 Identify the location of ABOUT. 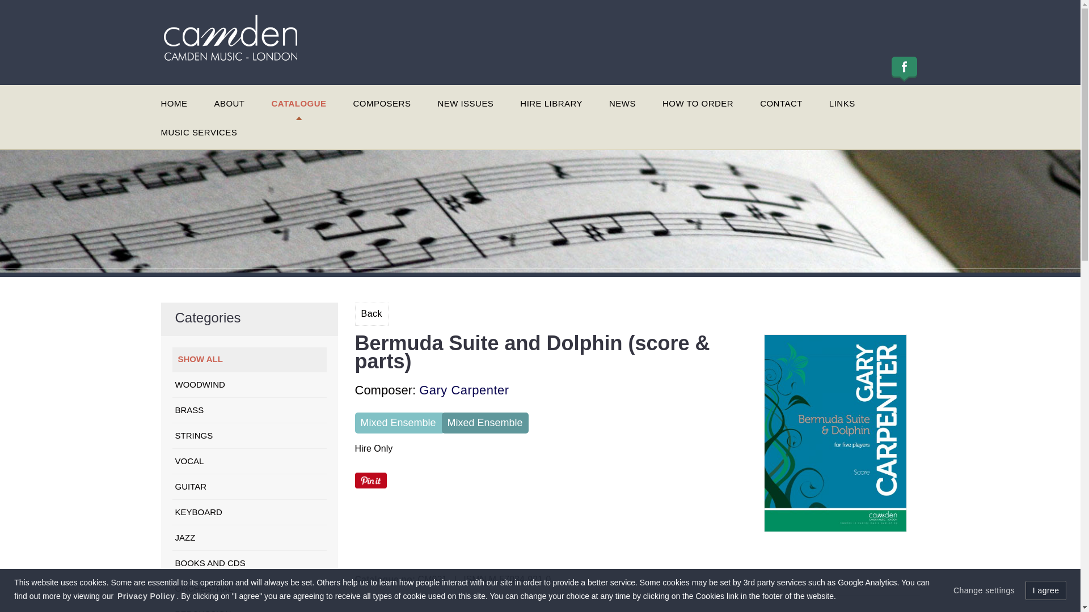
(229, 105).